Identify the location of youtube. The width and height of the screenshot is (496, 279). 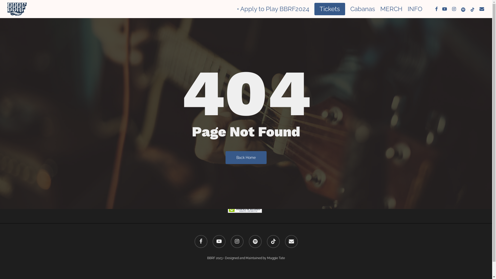
(445, 9).